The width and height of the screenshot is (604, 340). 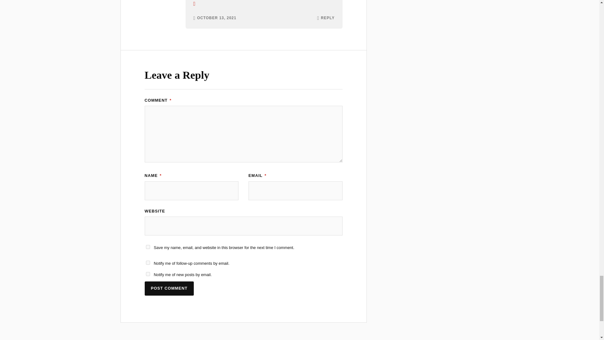 What do you see at coordinates (148, 263) in the screenshot?
I see `subscribe` at bounding box center [148, 263].